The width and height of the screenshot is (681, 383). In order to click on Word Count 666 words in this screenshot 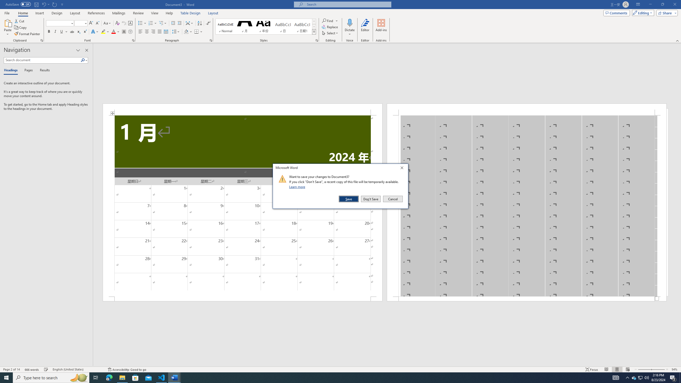, I will do `click(32, 369)`.